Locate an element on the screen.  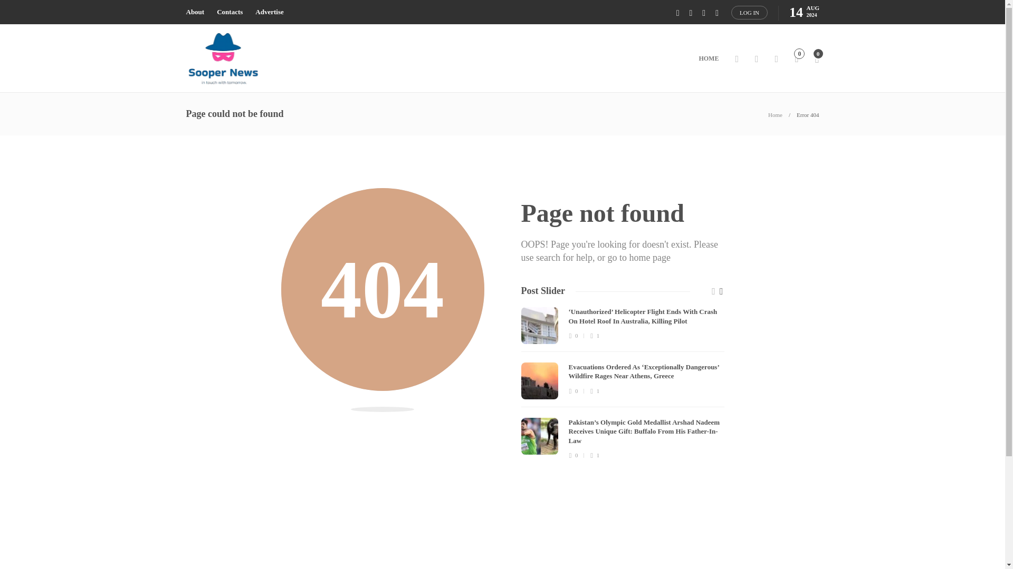
Advertise is located at coordinates (269, 12).